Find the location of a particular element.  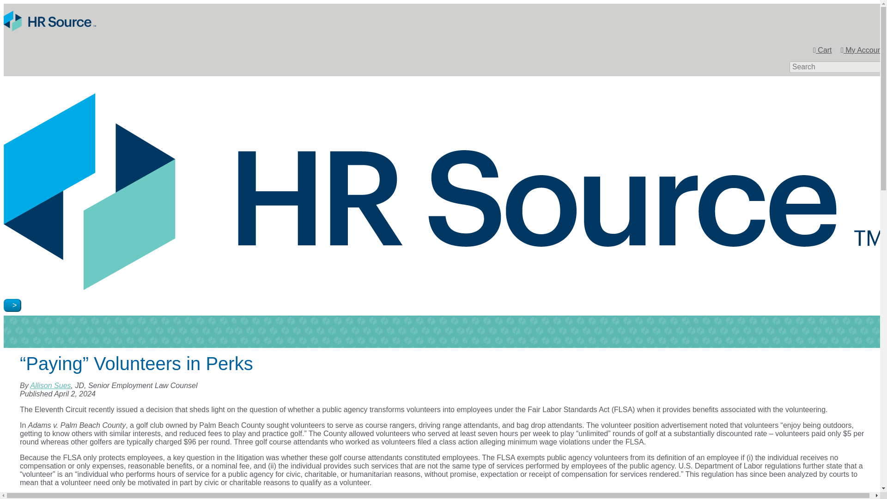

Allison Sues is located at coordinates (50, 385).